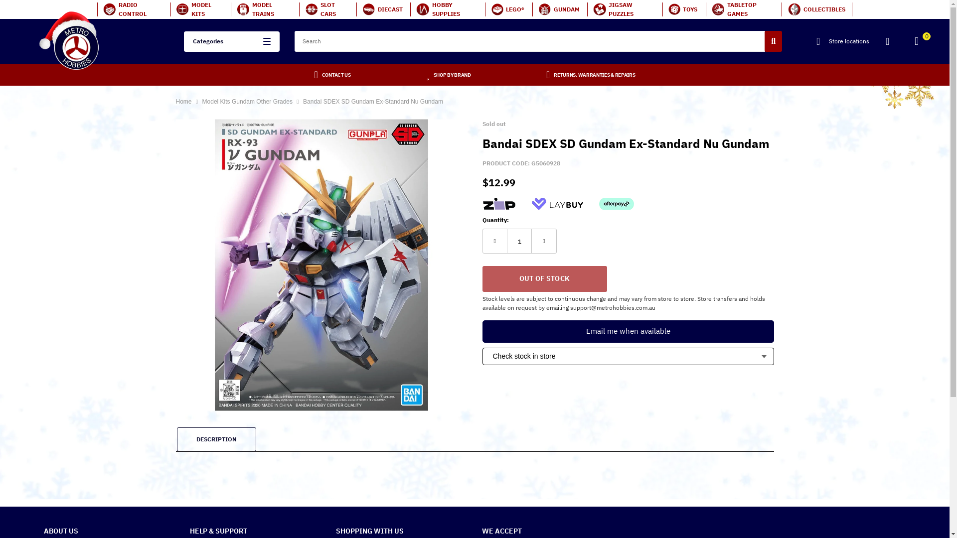 The height and width of the screenshot is (538, 957). I want to click on Store locations, so click(842, 41).